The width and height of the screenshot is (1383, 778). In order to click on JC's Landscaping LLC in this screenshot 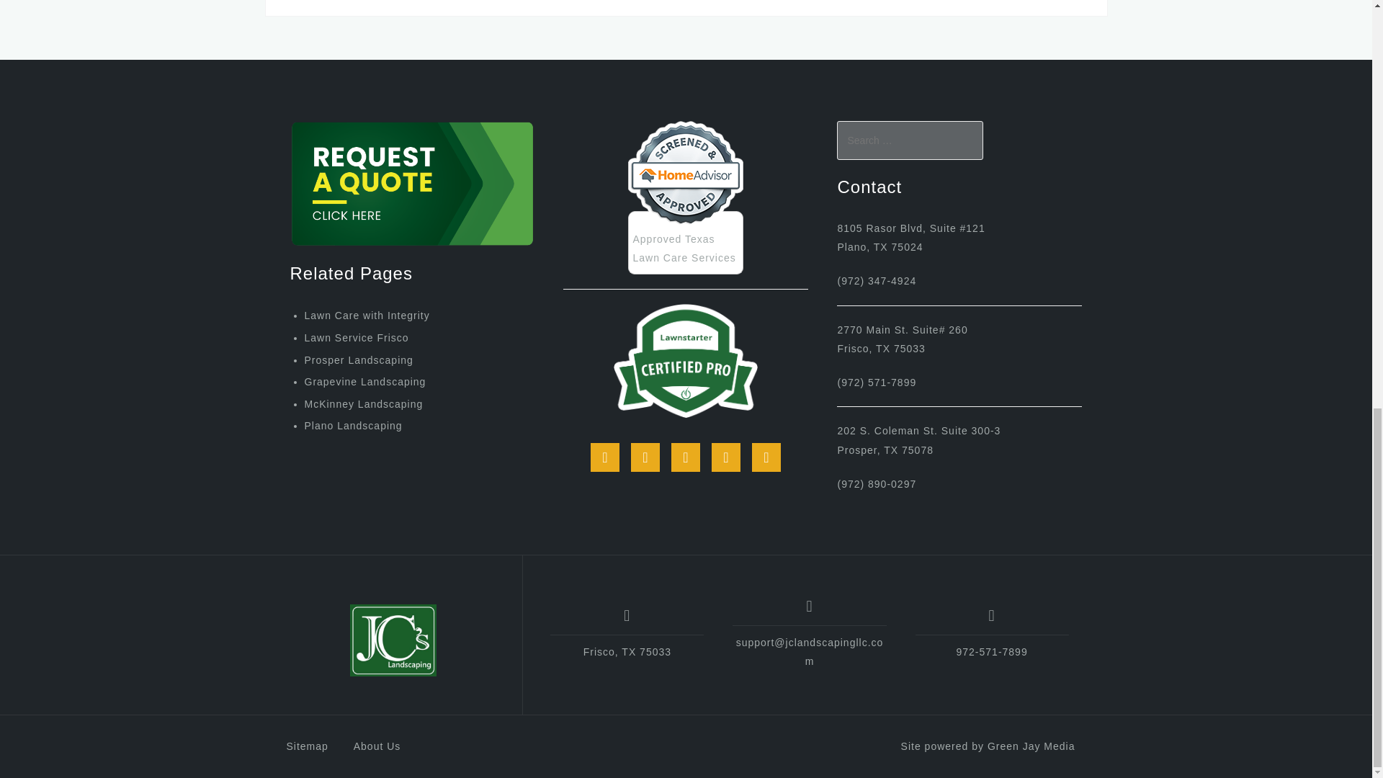, I will do `click(393, 640)`.